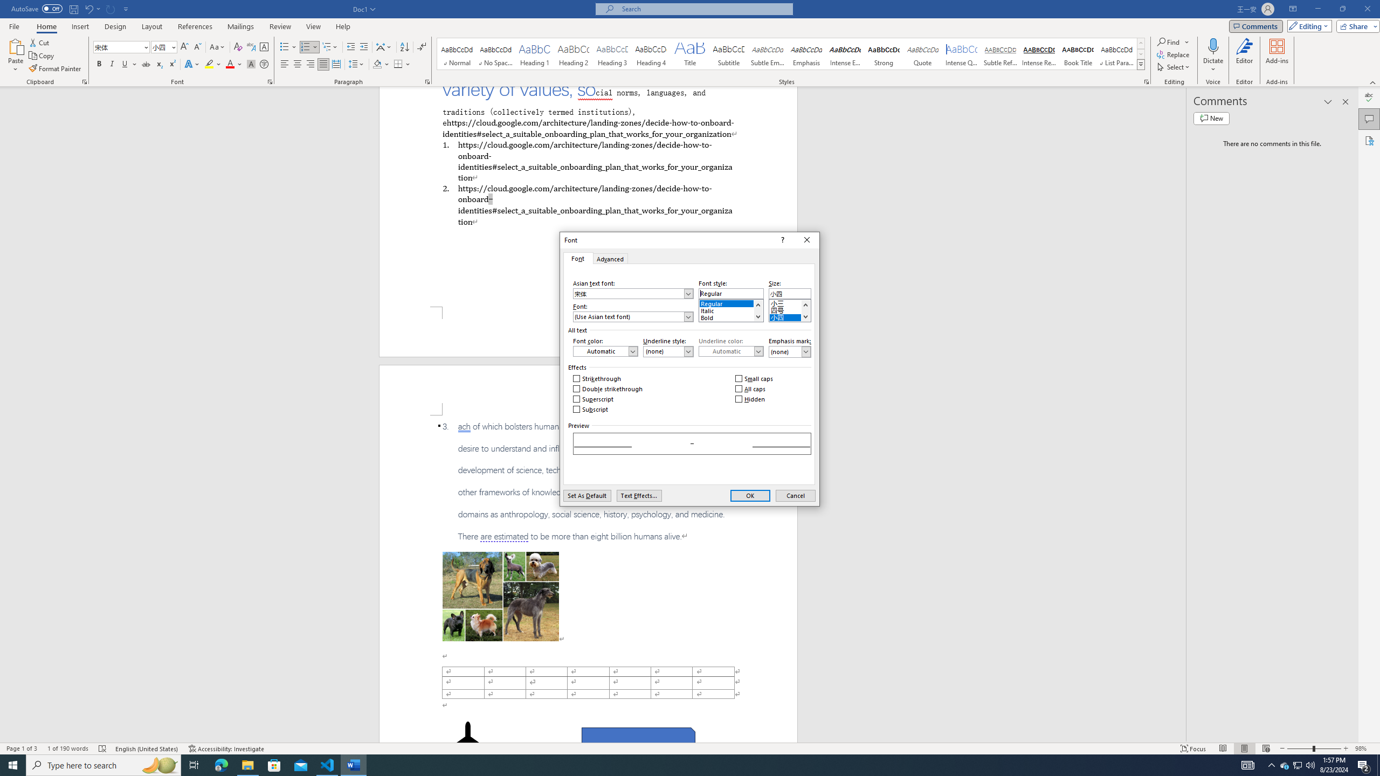 The image size is (1380, 776). What do you see at coordinates (111, 9) in the screenshot?
I see `Can't Repeat` at bounding box center [111, 9].